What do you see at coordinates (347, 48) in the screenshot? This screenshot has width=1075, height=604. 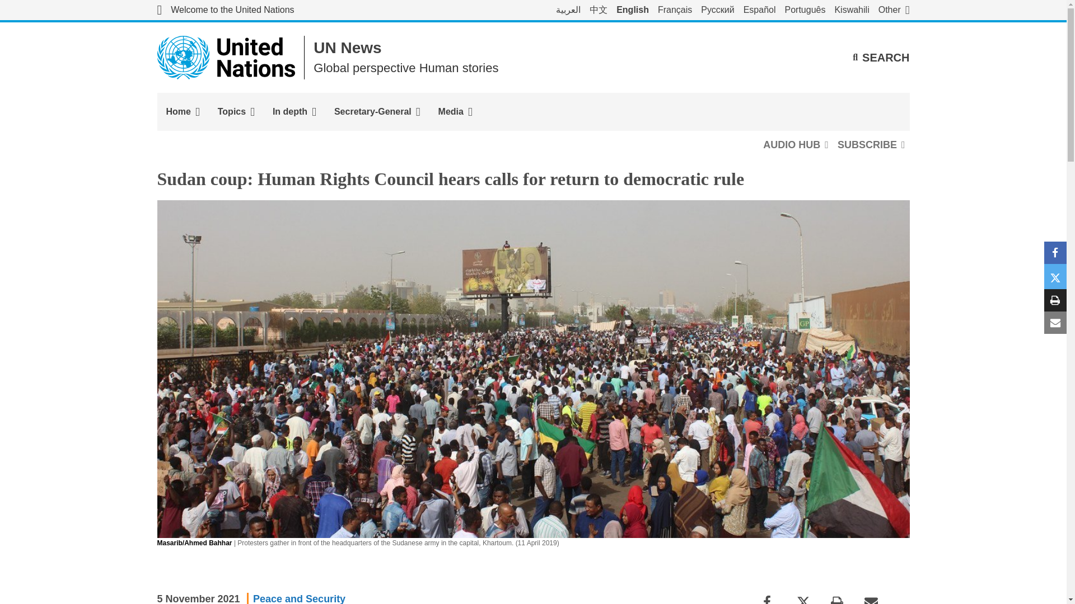 I see `UN News` at bounding box center [347, 48].